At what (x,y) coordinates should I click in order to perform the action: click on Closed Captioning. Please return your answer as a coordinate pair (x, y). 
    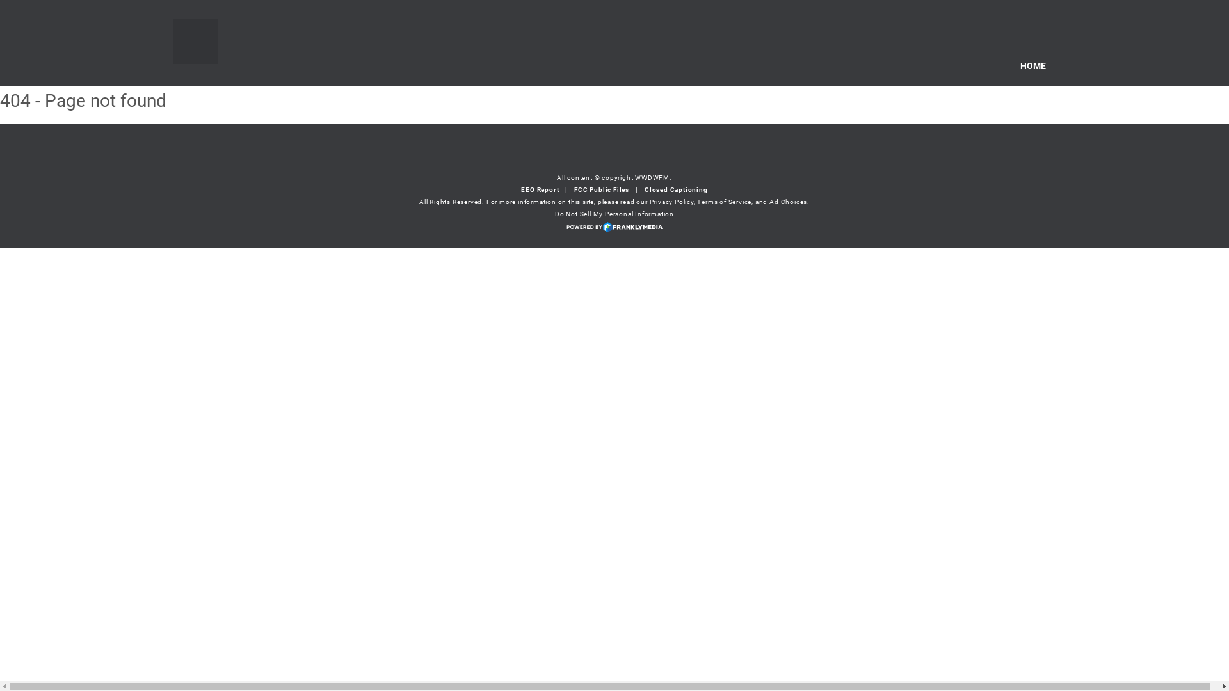
    Looking at the image, I should click on (676, 189).